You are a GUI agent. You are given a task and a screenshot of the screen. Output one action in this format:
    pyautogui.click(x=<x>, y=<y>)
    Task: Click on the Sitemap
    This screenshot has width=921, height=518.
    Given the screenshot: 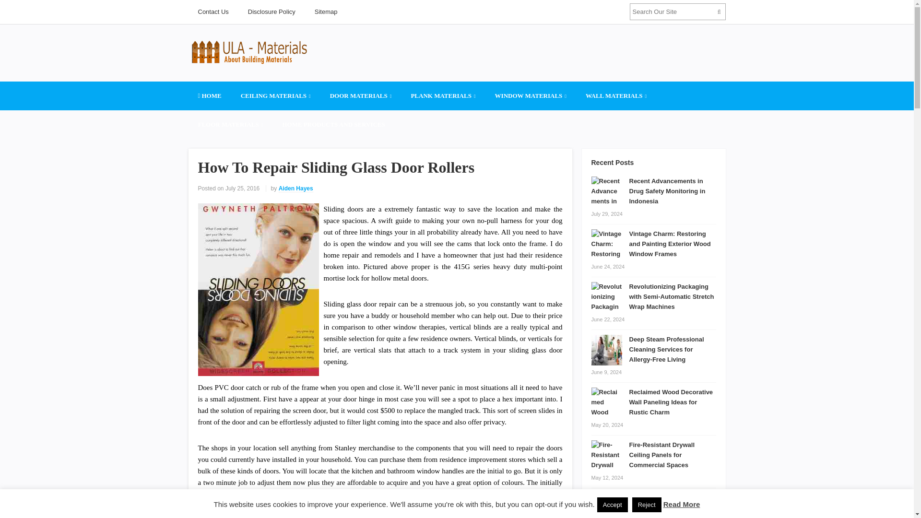 What is the action you would take?
    pyautogui.click(x=326, y=12)
    